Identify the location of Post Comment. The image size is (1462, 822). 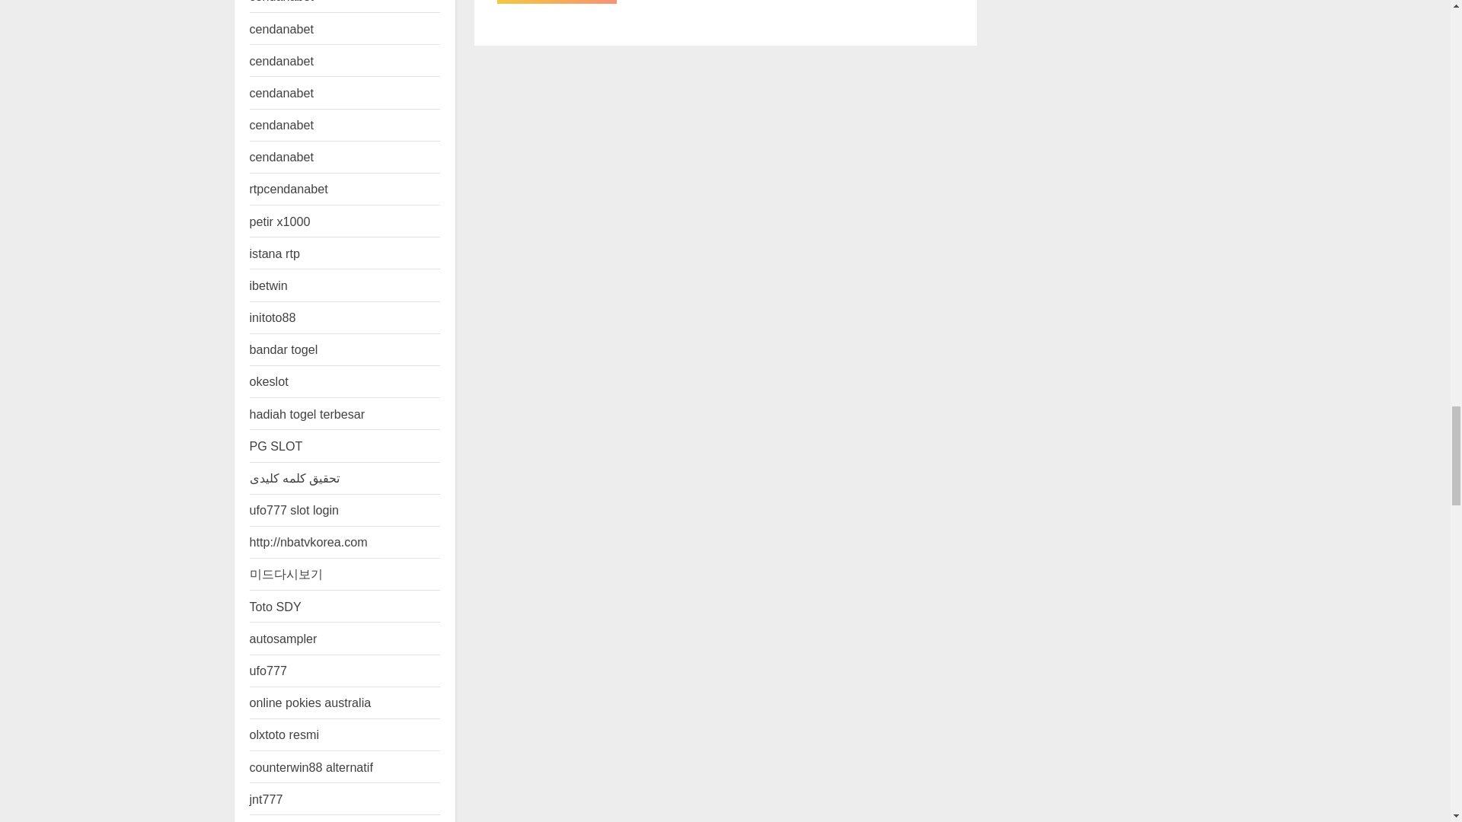
(557, 2).